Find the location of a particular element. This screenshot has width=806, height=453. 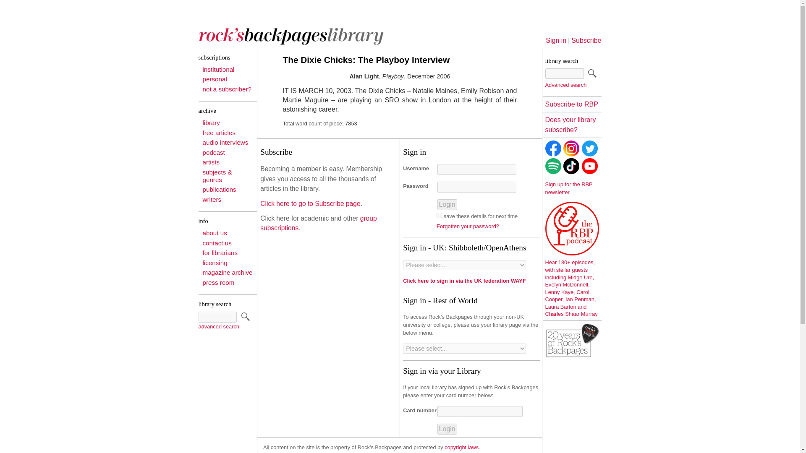

free articles is located at coordinates (218, 133).